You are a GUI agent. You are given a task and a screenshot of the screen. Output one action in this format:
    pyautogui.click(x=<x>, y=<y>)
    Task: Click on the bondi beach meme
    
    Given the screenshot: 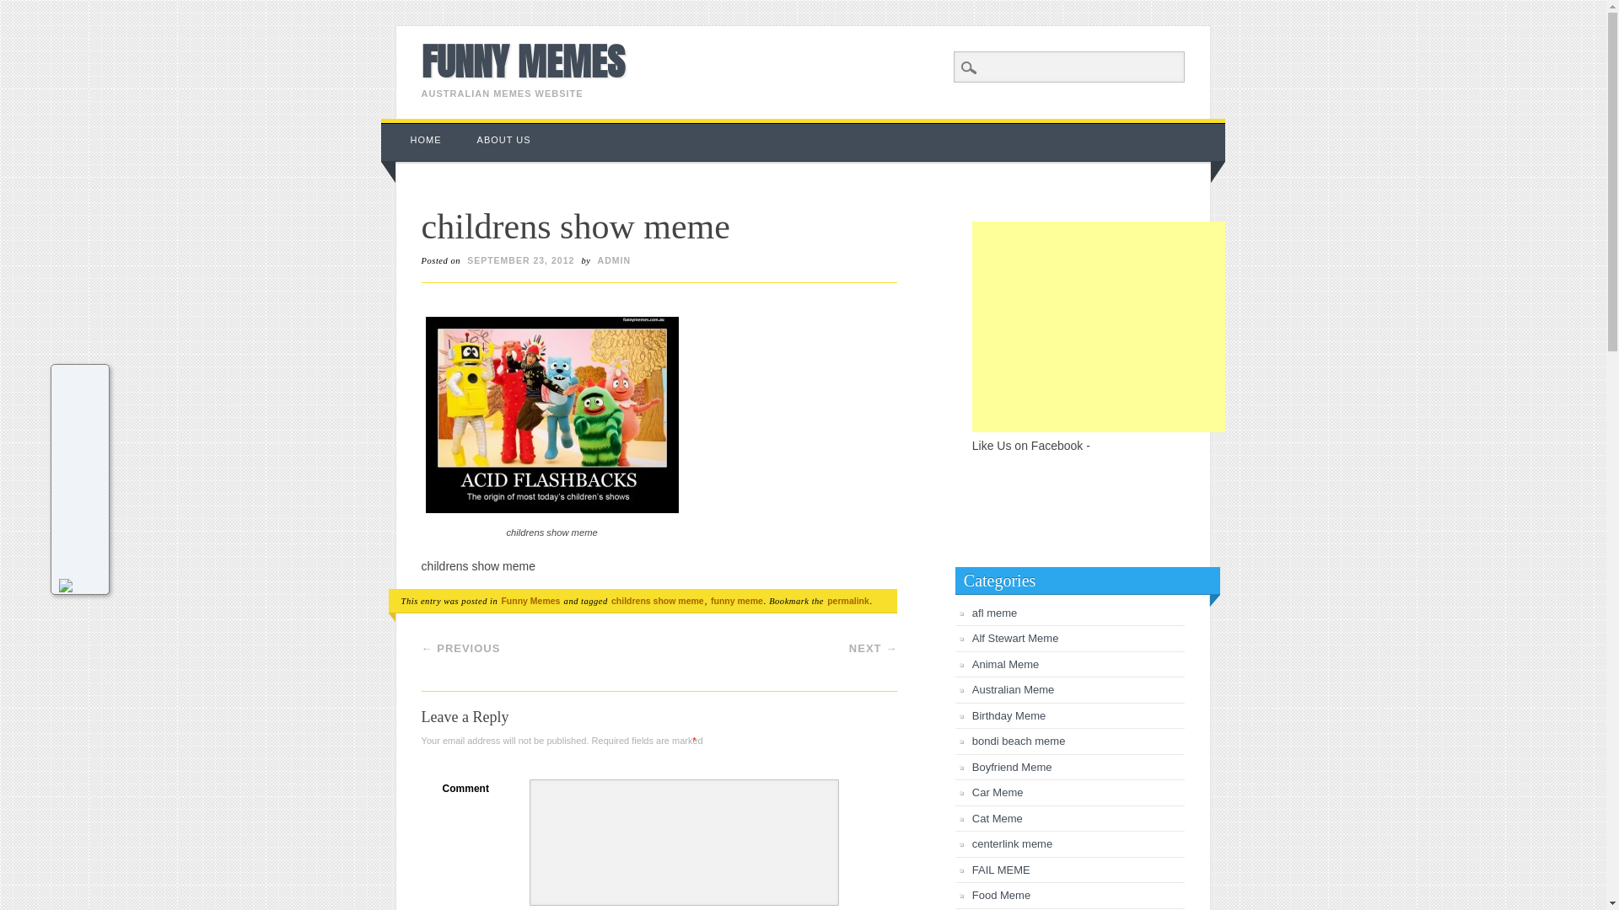 What is the action you would take?
    pyautogui.click(x=1019, y=741)
    